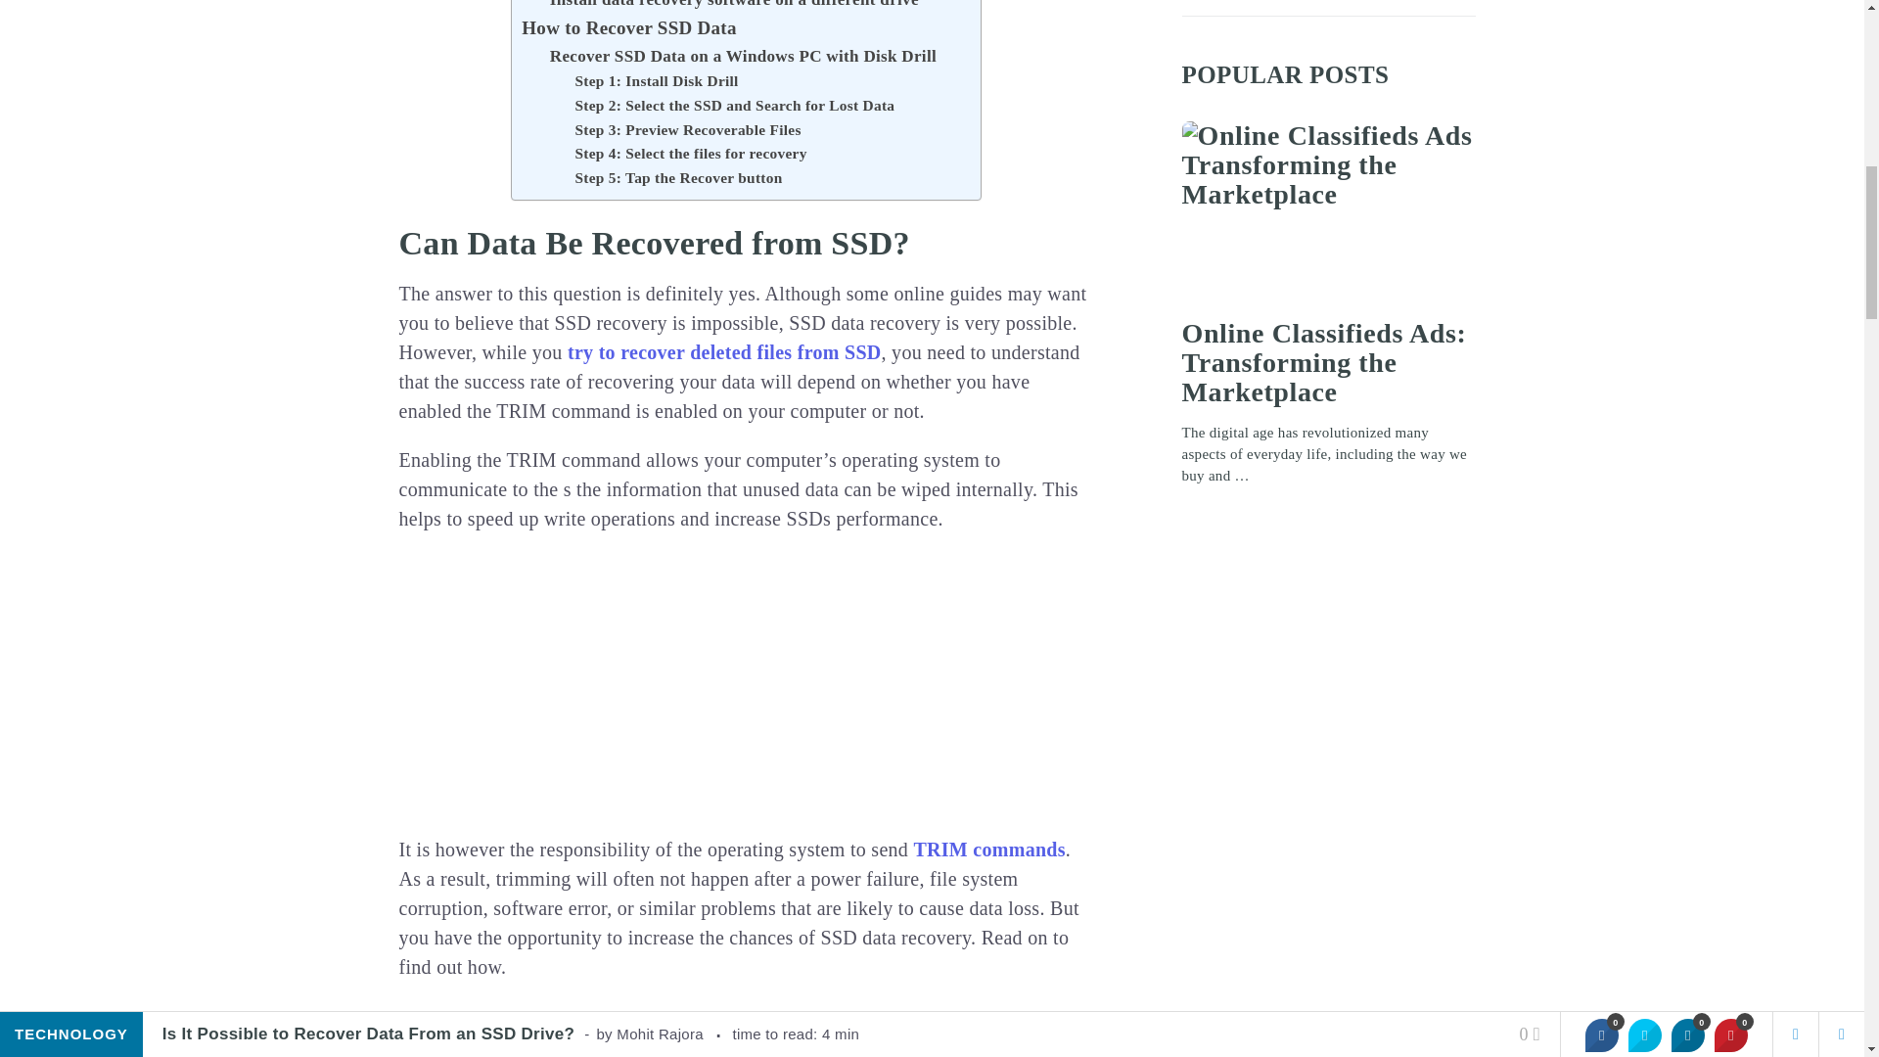 This screenshot has height=1057, width=1879. I want to click on Step 5: Tap the Recover button, so click(677, 178).